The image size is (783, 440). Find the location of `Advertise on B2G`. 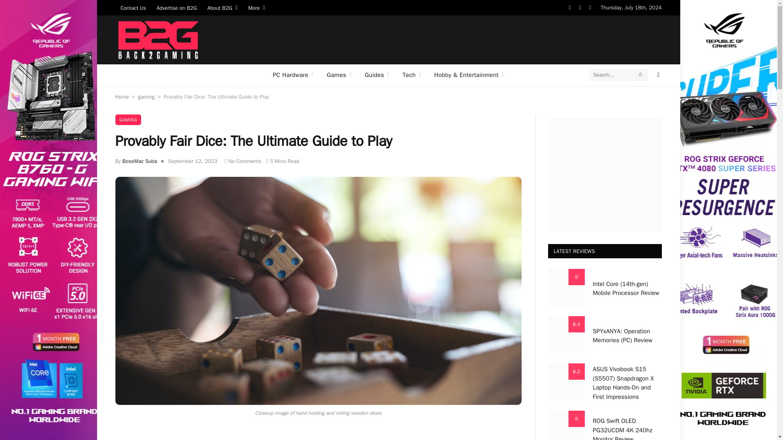

Advertise on B2G is located at coordinates (176, 7).